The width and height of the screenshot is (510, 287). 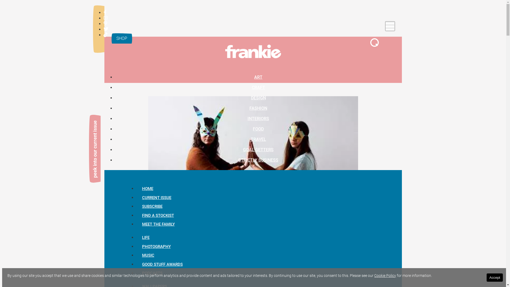 I want to click on DESIGN, so click(x=258, y=98).